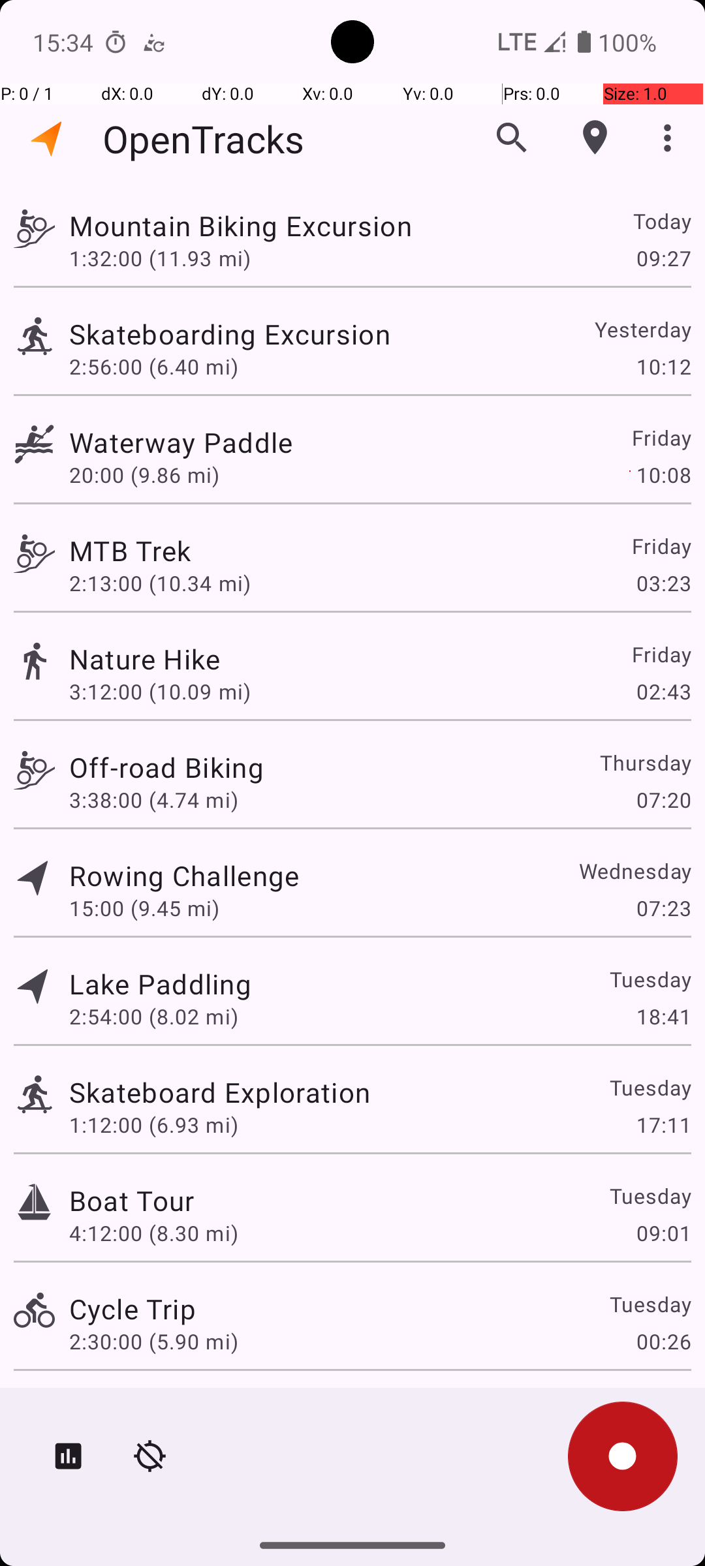  What do you see at coordinates (663, 583) in the screenshot?
I see `03:23` at bounding box center [663, 583].